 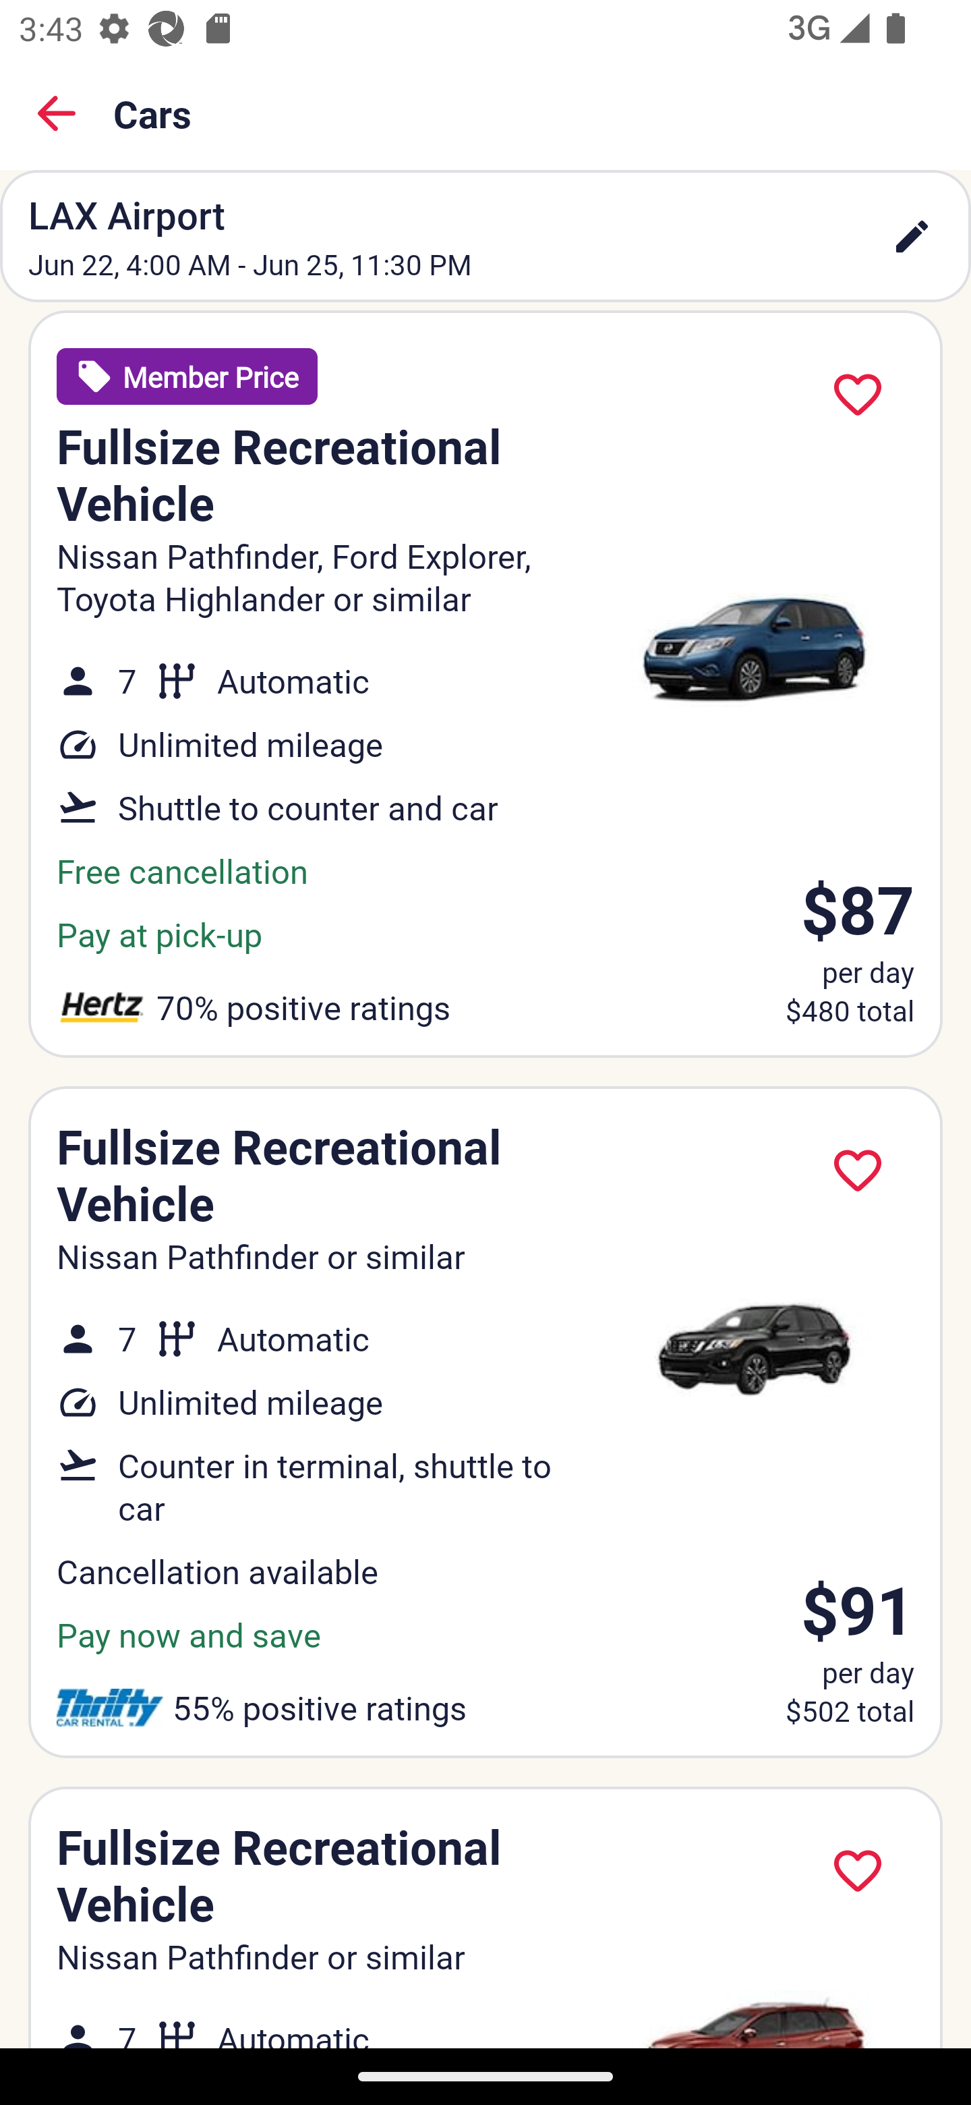 I want to click on edit, so click(x=912, y=236).